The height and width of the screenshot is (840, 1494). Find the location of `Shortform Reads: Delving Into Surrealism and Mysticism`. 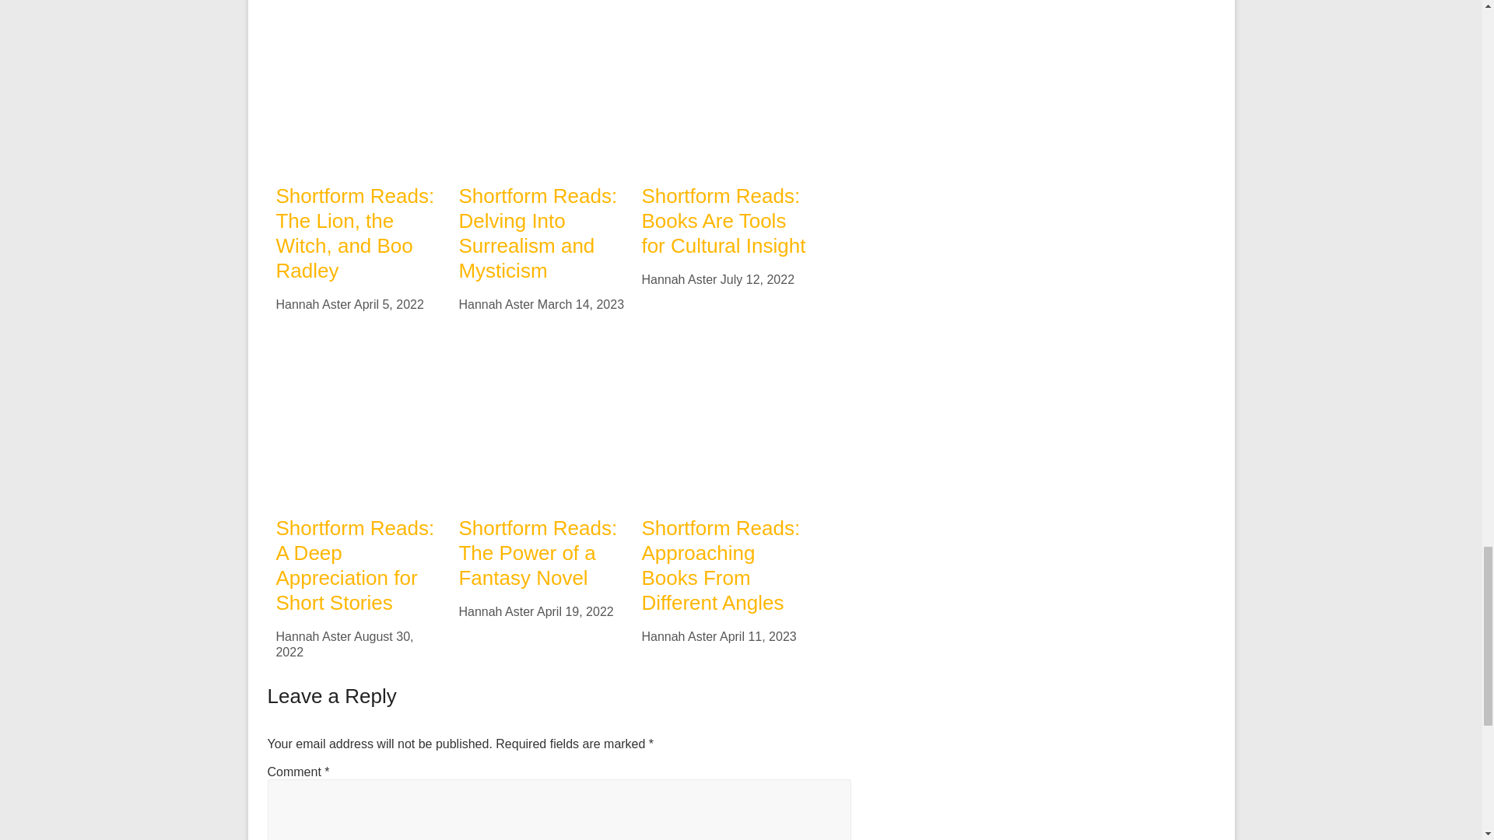

Shortform Reads: Delving Into Surrealism and Mysticism is located at coordinates (537, 233).